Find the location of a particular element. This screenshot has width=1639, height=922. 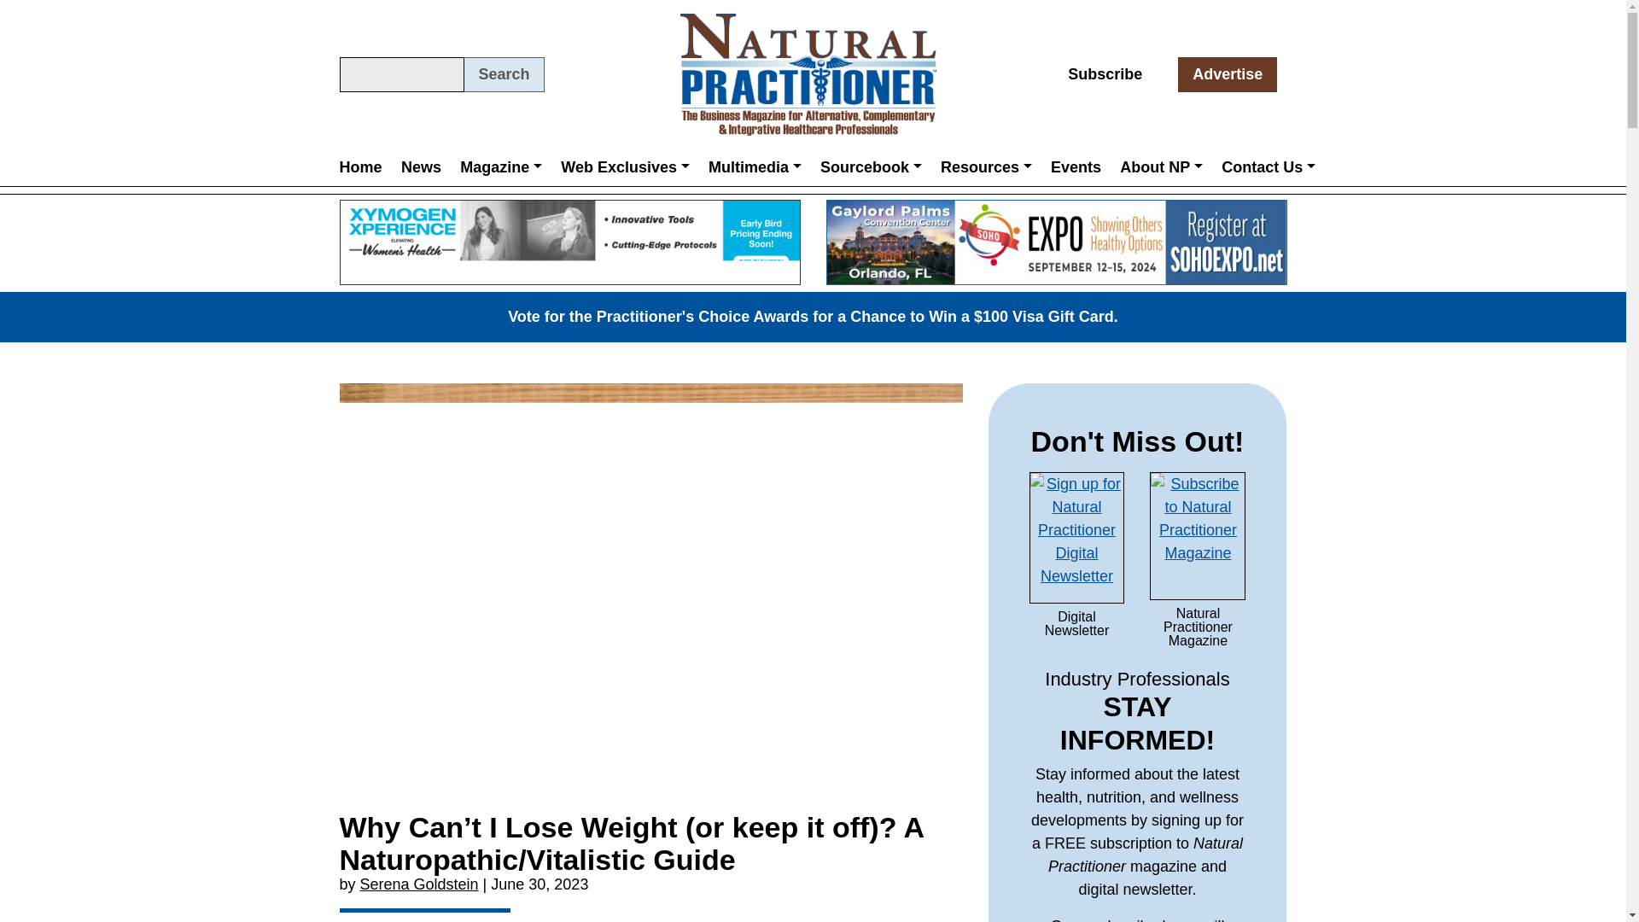

Web Exclusives is located at coordinates (625, 166).